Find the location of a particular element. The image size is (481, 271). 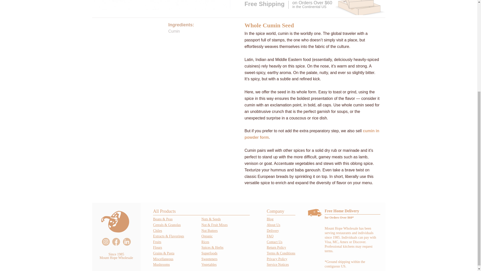

Fruits is located at coordinates (157, 242).